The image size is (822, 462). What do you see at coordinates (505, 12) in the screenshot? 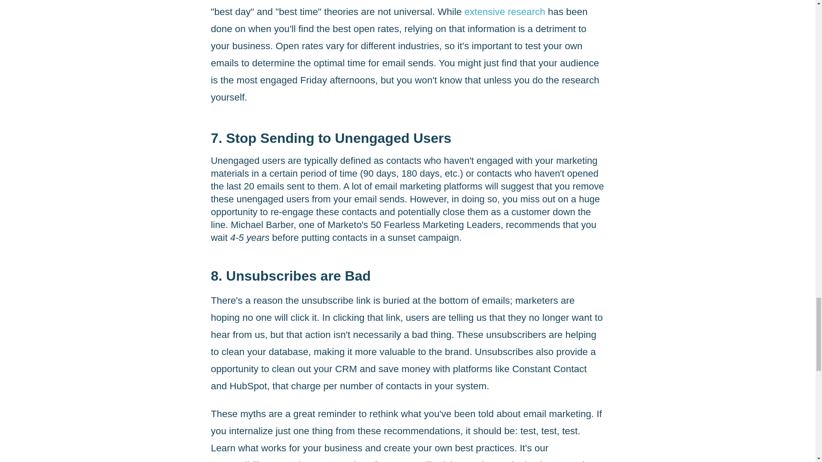
I see `extensive research` at bounding box center [505, 12].